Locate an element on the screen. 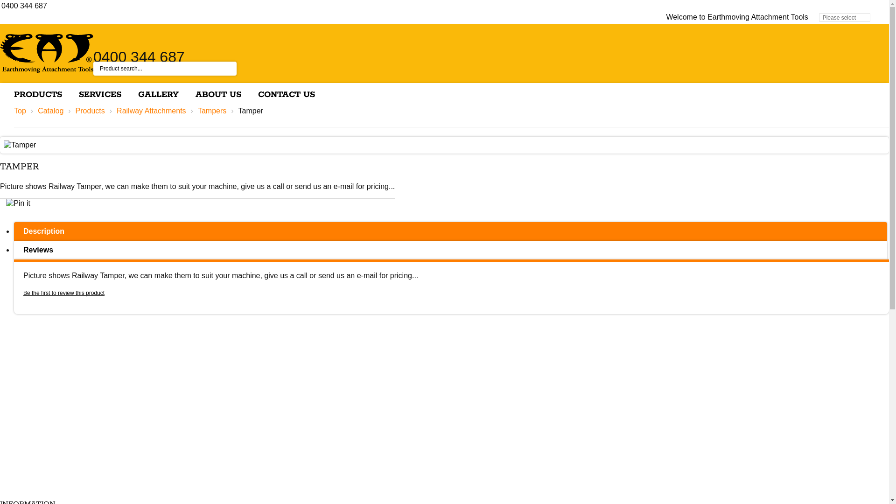  Please select is located at coordinates (845, 18).